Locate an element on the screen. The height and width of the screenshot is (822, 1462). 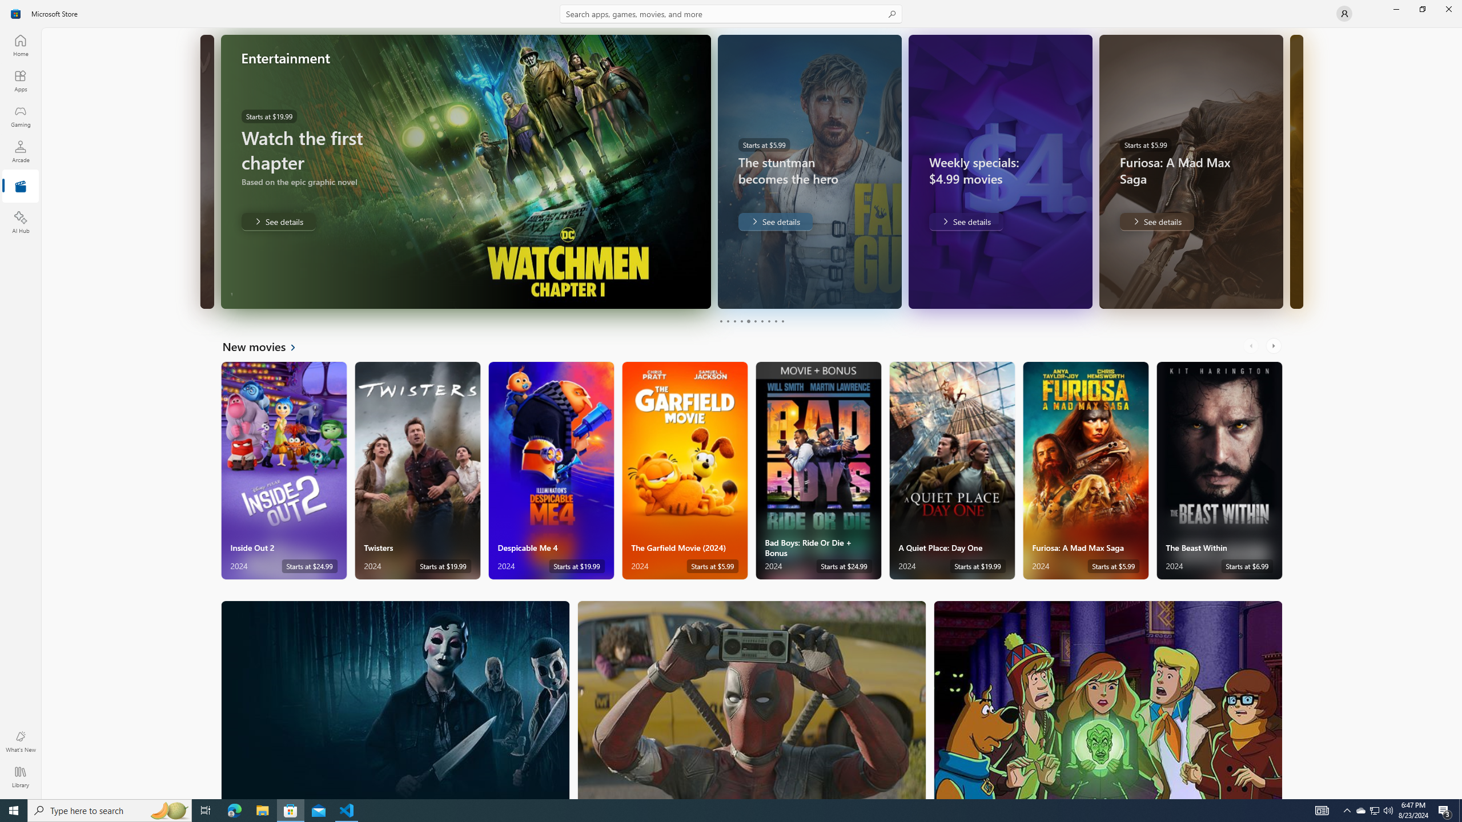
See all  New movies is located at coordinates (266, 346).